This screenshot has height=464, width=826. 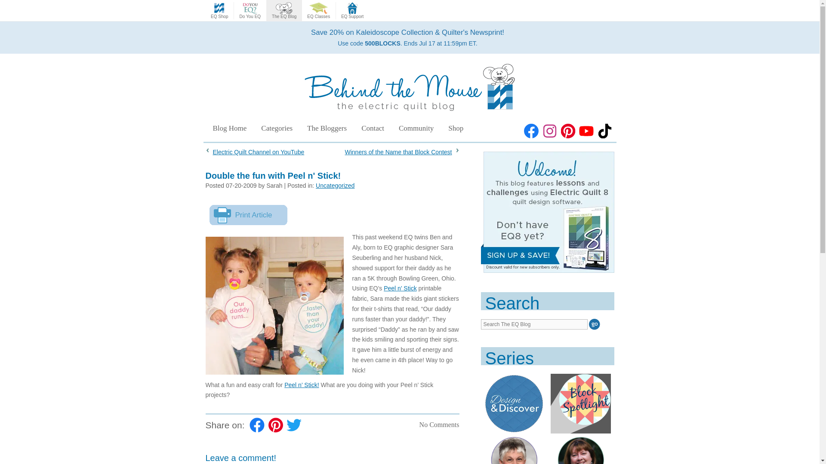 What do you see at coordinates (219, 11) in the screenshot?
I see `Electric Quilt` at bounding box center [219, 11].